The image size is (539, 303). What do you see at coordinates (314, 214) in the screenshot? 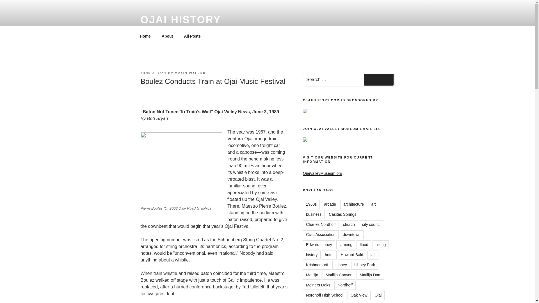
I see `business` at bounding box center [314, 214].